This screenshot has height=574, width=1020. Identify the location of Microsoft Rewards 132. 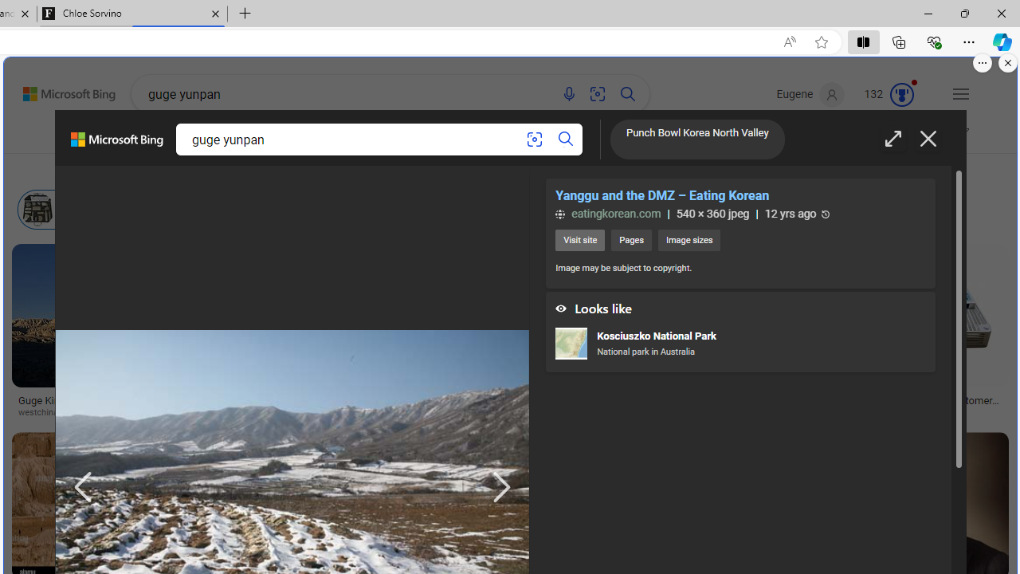
(890, 95).